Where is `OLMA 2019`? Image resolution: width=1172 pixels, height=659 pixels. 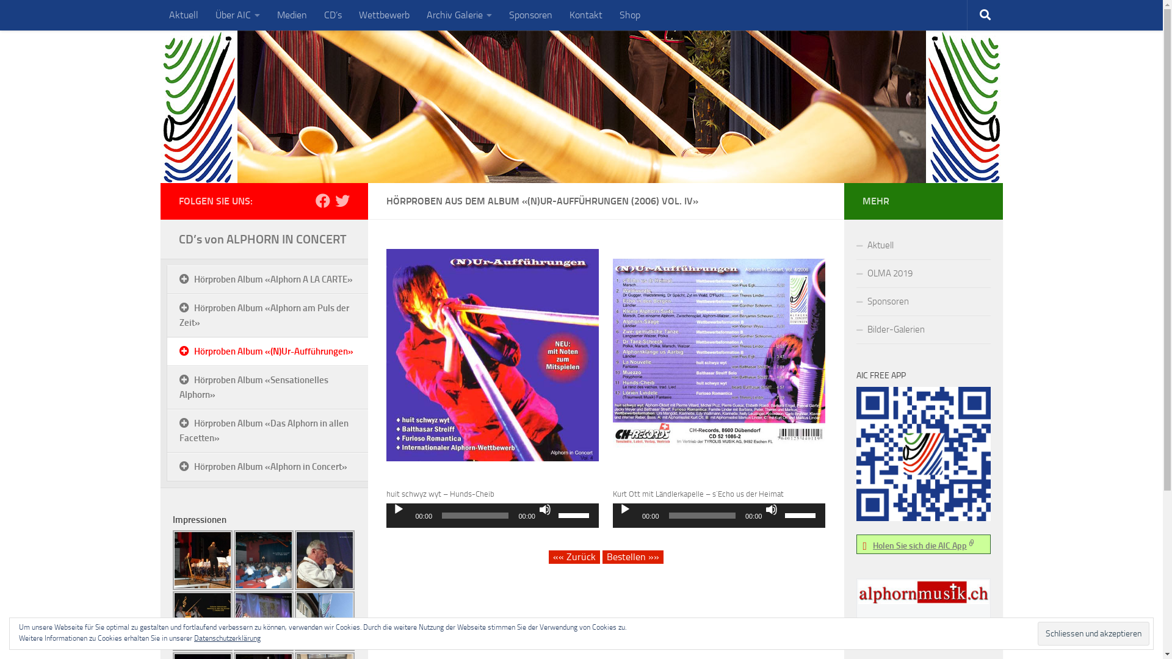
OLMA 2019 is located at coordinates (923, 274).